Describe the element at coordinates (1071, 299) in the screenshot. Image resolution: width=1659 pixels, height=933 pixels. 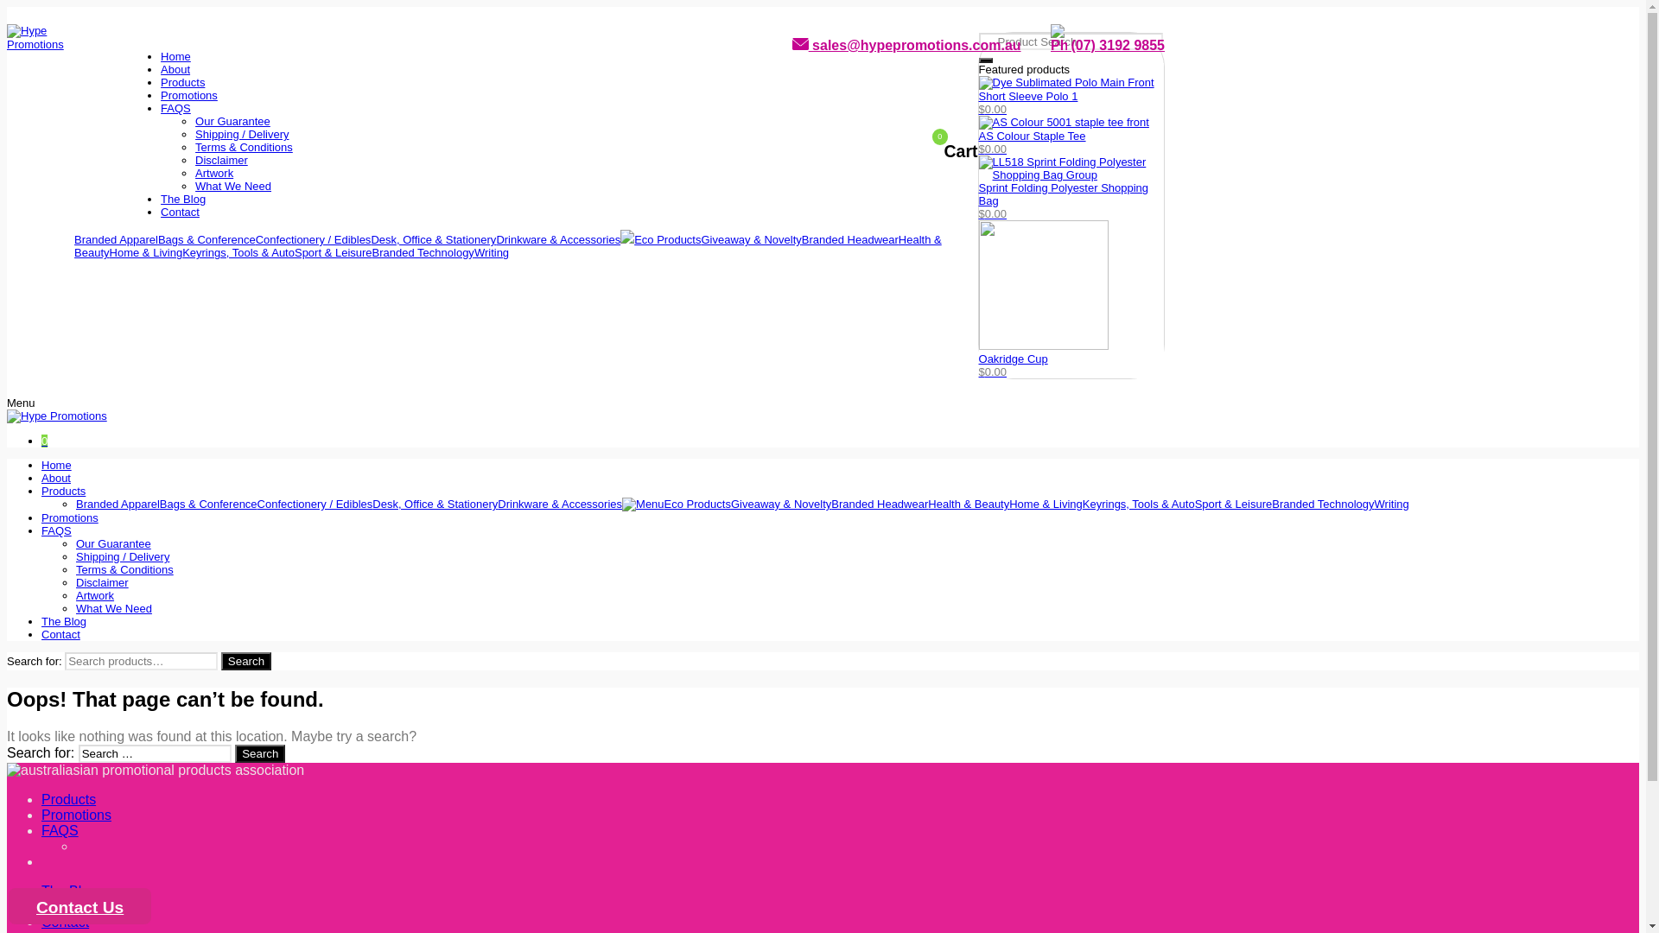
I see `Oakridge Cup
$0.00` at that location.